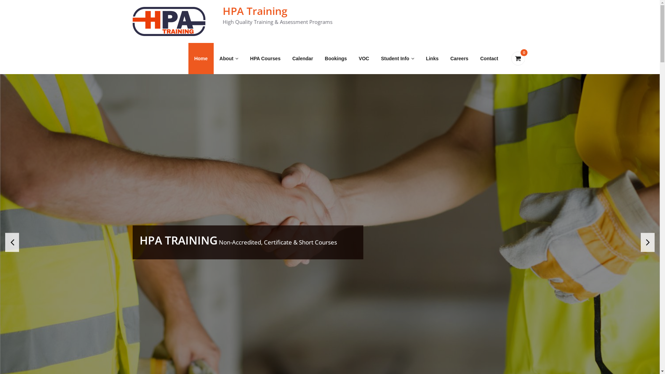 The image size is (665, 374). I want to click on Calendar, so click(303, 59).